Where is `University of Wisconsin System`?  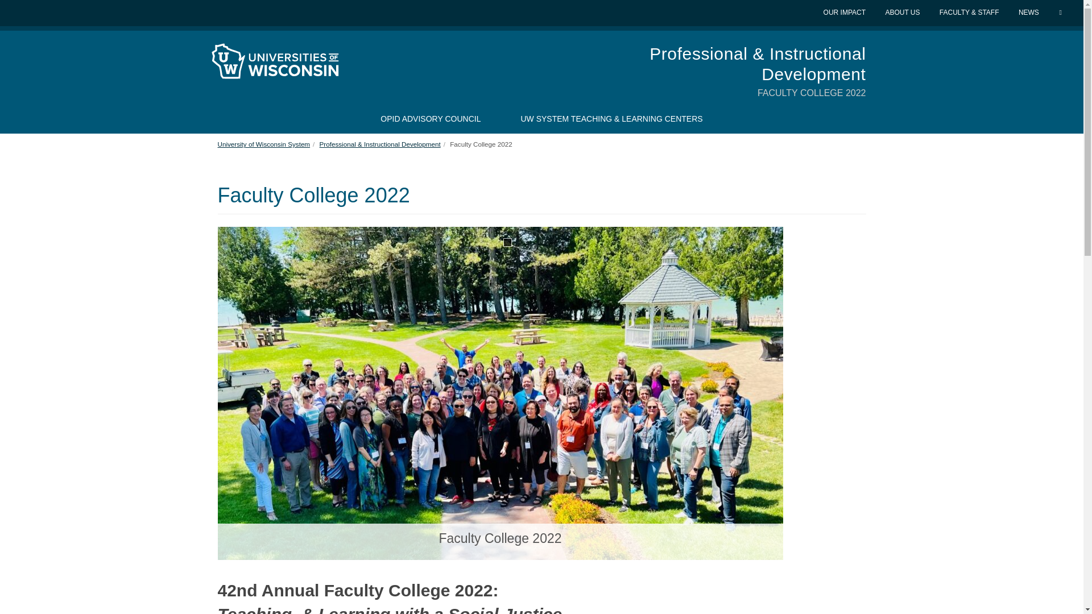 University of Wisconsin System is located at coordinates (264, 144).